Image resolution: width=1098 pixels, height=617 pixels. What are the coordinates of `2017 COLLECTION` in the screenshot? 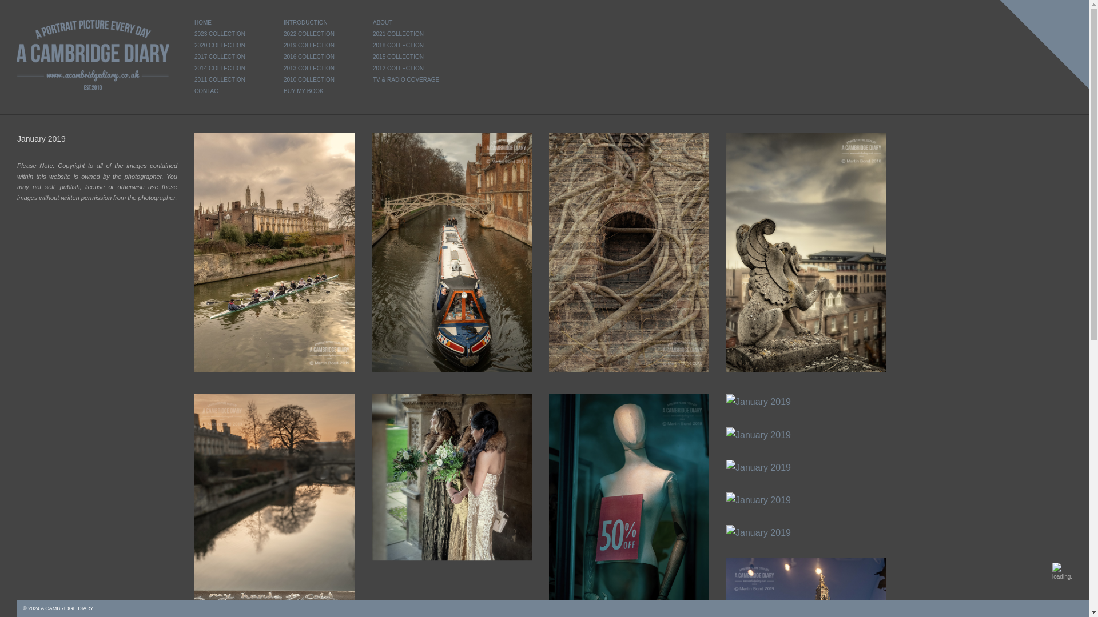 It's located at (230, 57).